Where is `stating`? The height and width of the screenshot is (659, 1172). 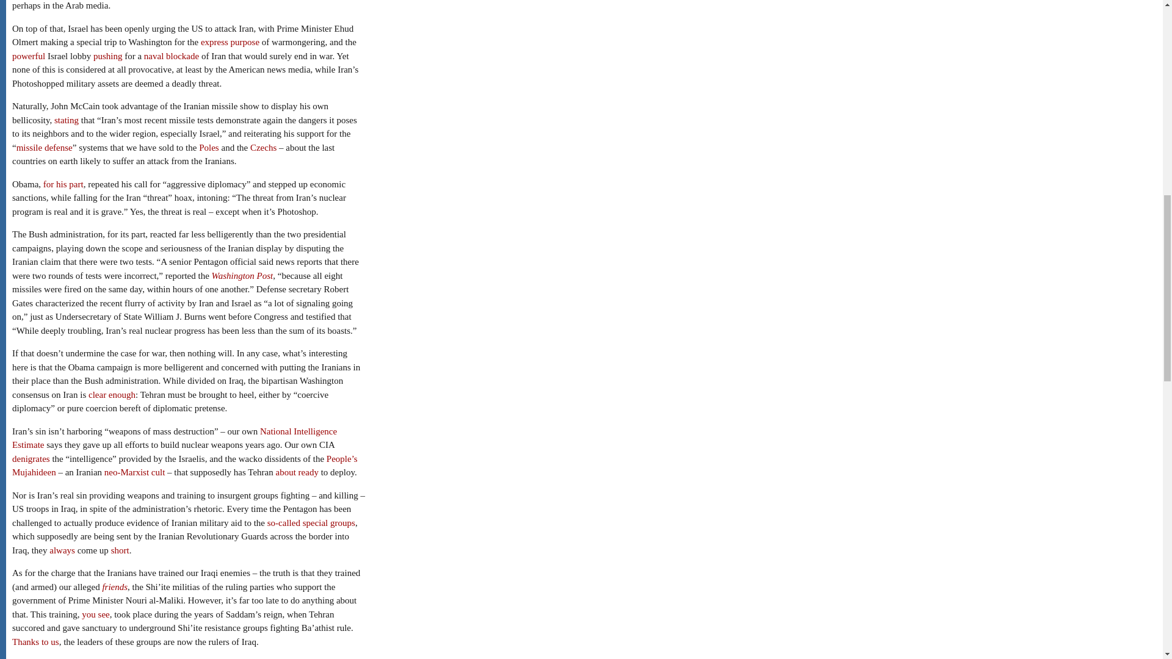 stating is located at coordinates (66, 120).